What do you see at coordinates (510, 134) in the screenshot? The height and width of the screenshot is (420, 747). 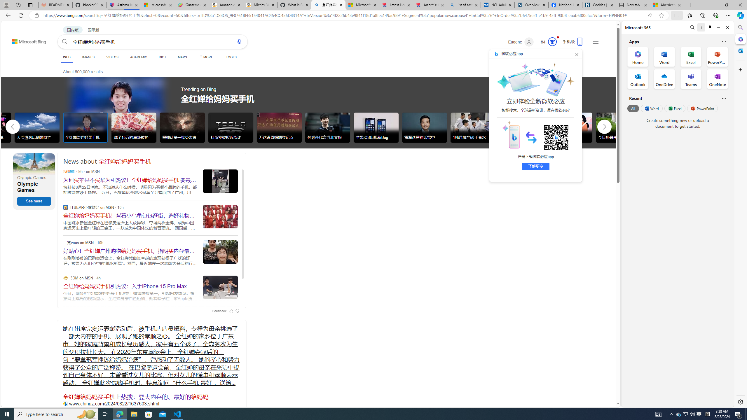 I see `Class: rms_img` at bounding box center [510, 134].